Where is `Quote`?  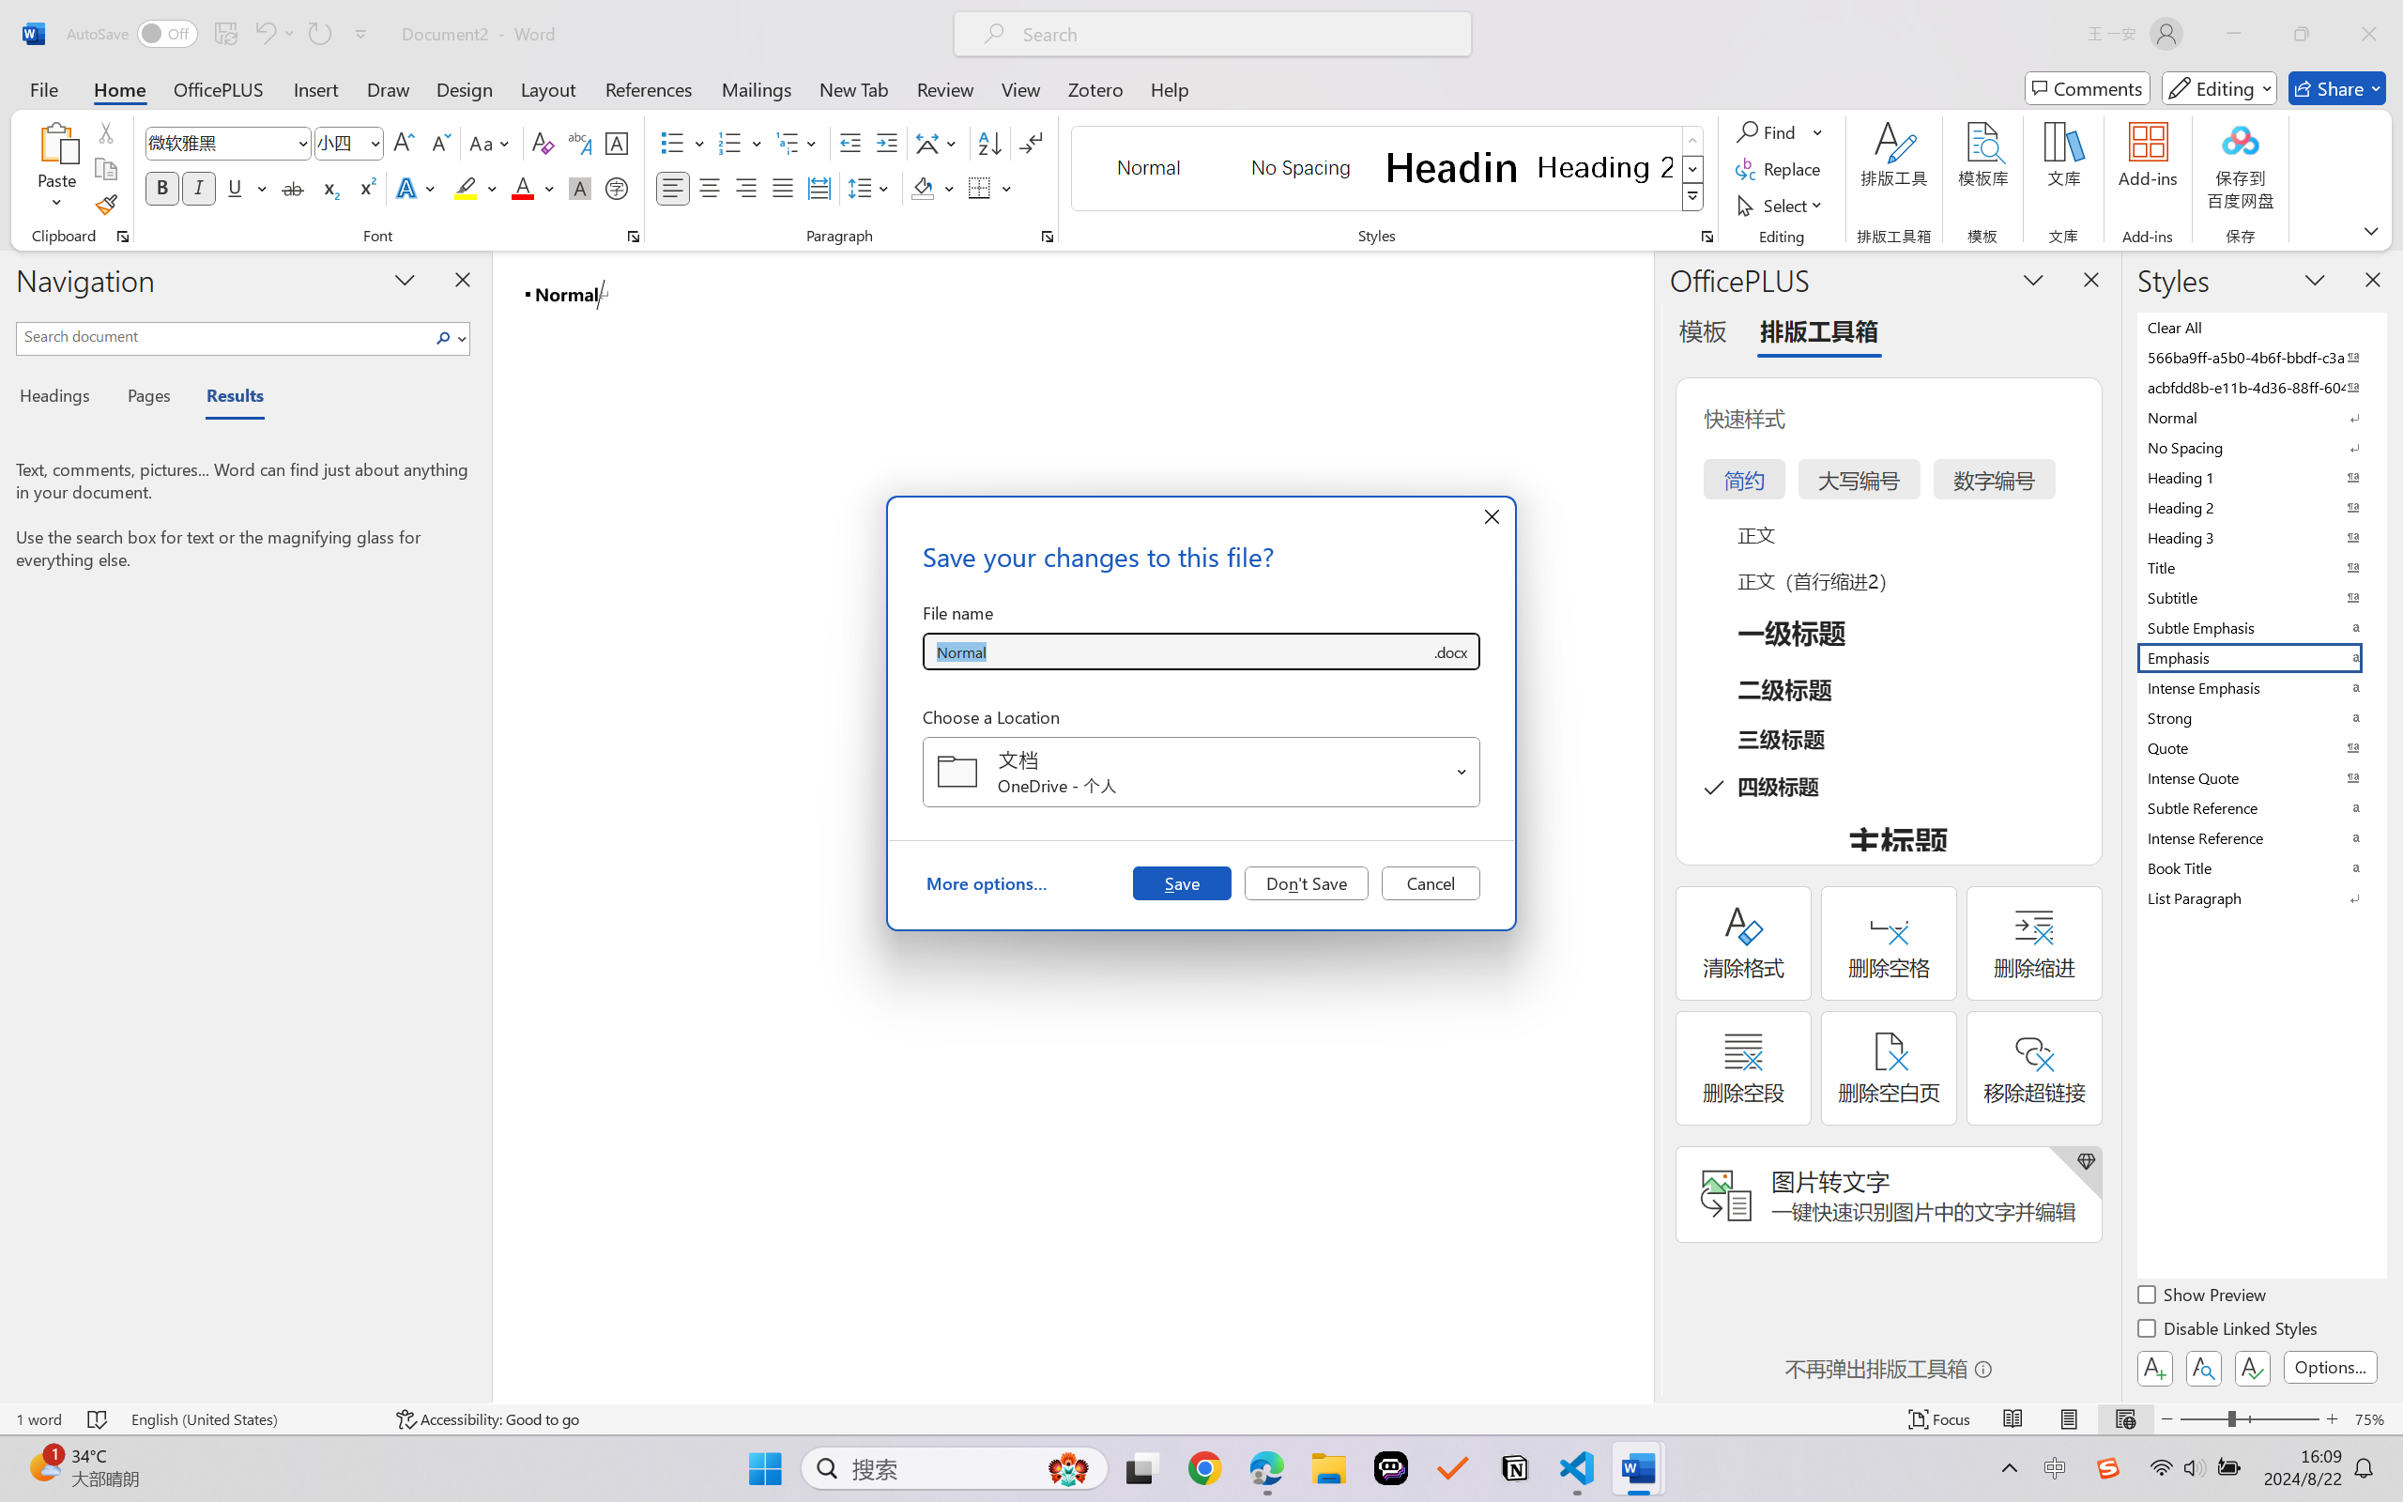
Quote is located at coordinates (2260, 747).